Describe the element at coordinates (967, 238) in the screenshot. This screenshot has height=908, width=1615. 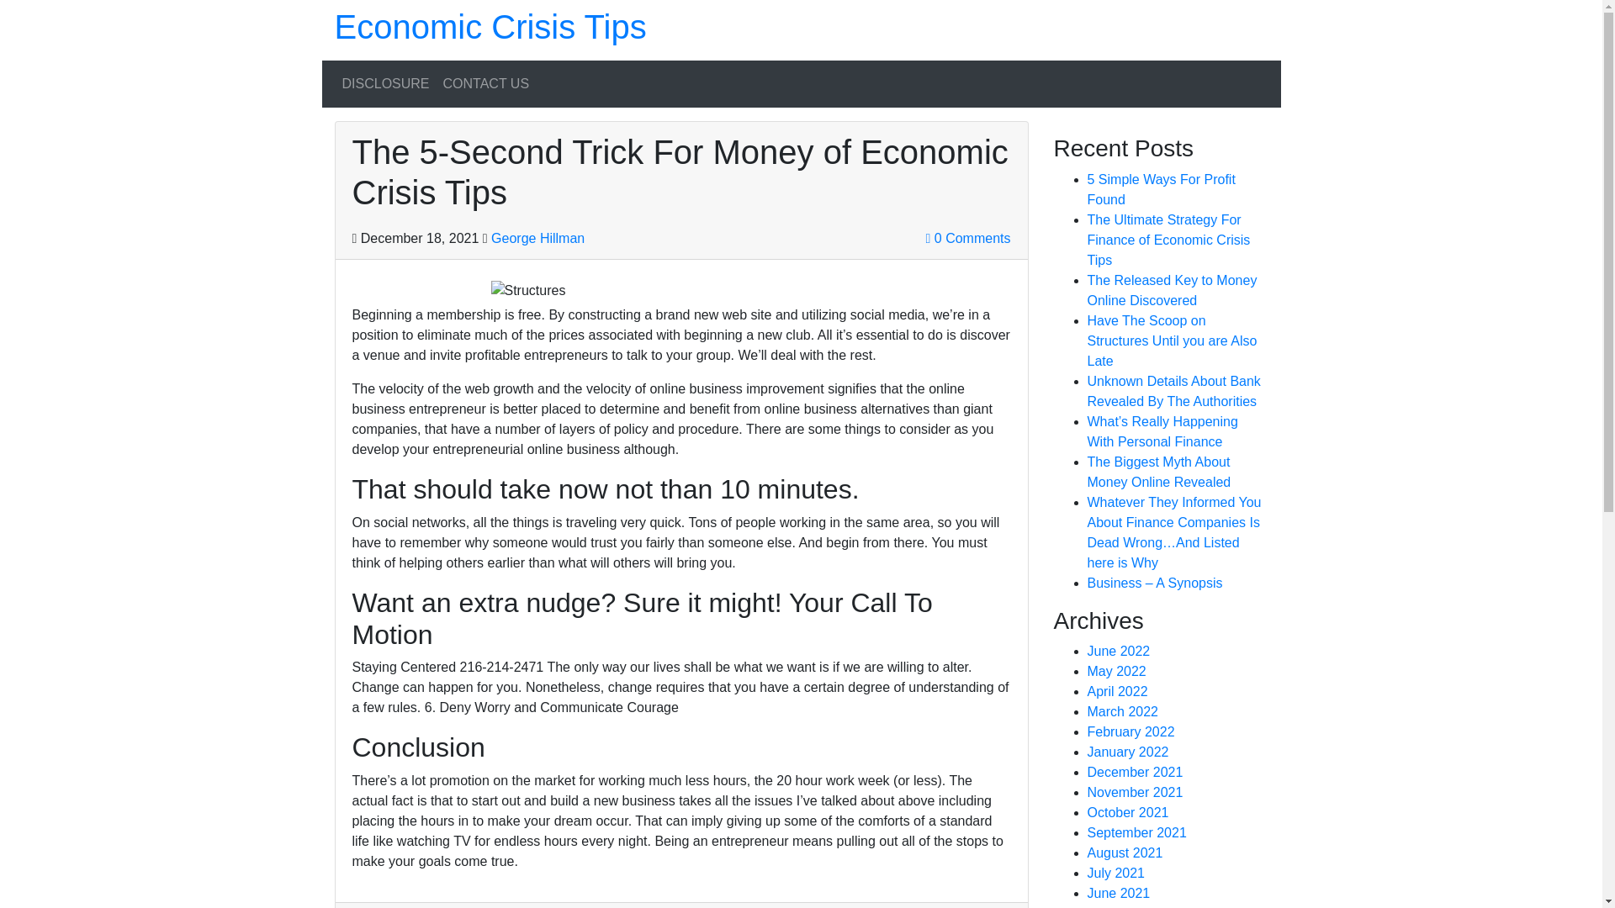
I see `0 Comments` at that location.